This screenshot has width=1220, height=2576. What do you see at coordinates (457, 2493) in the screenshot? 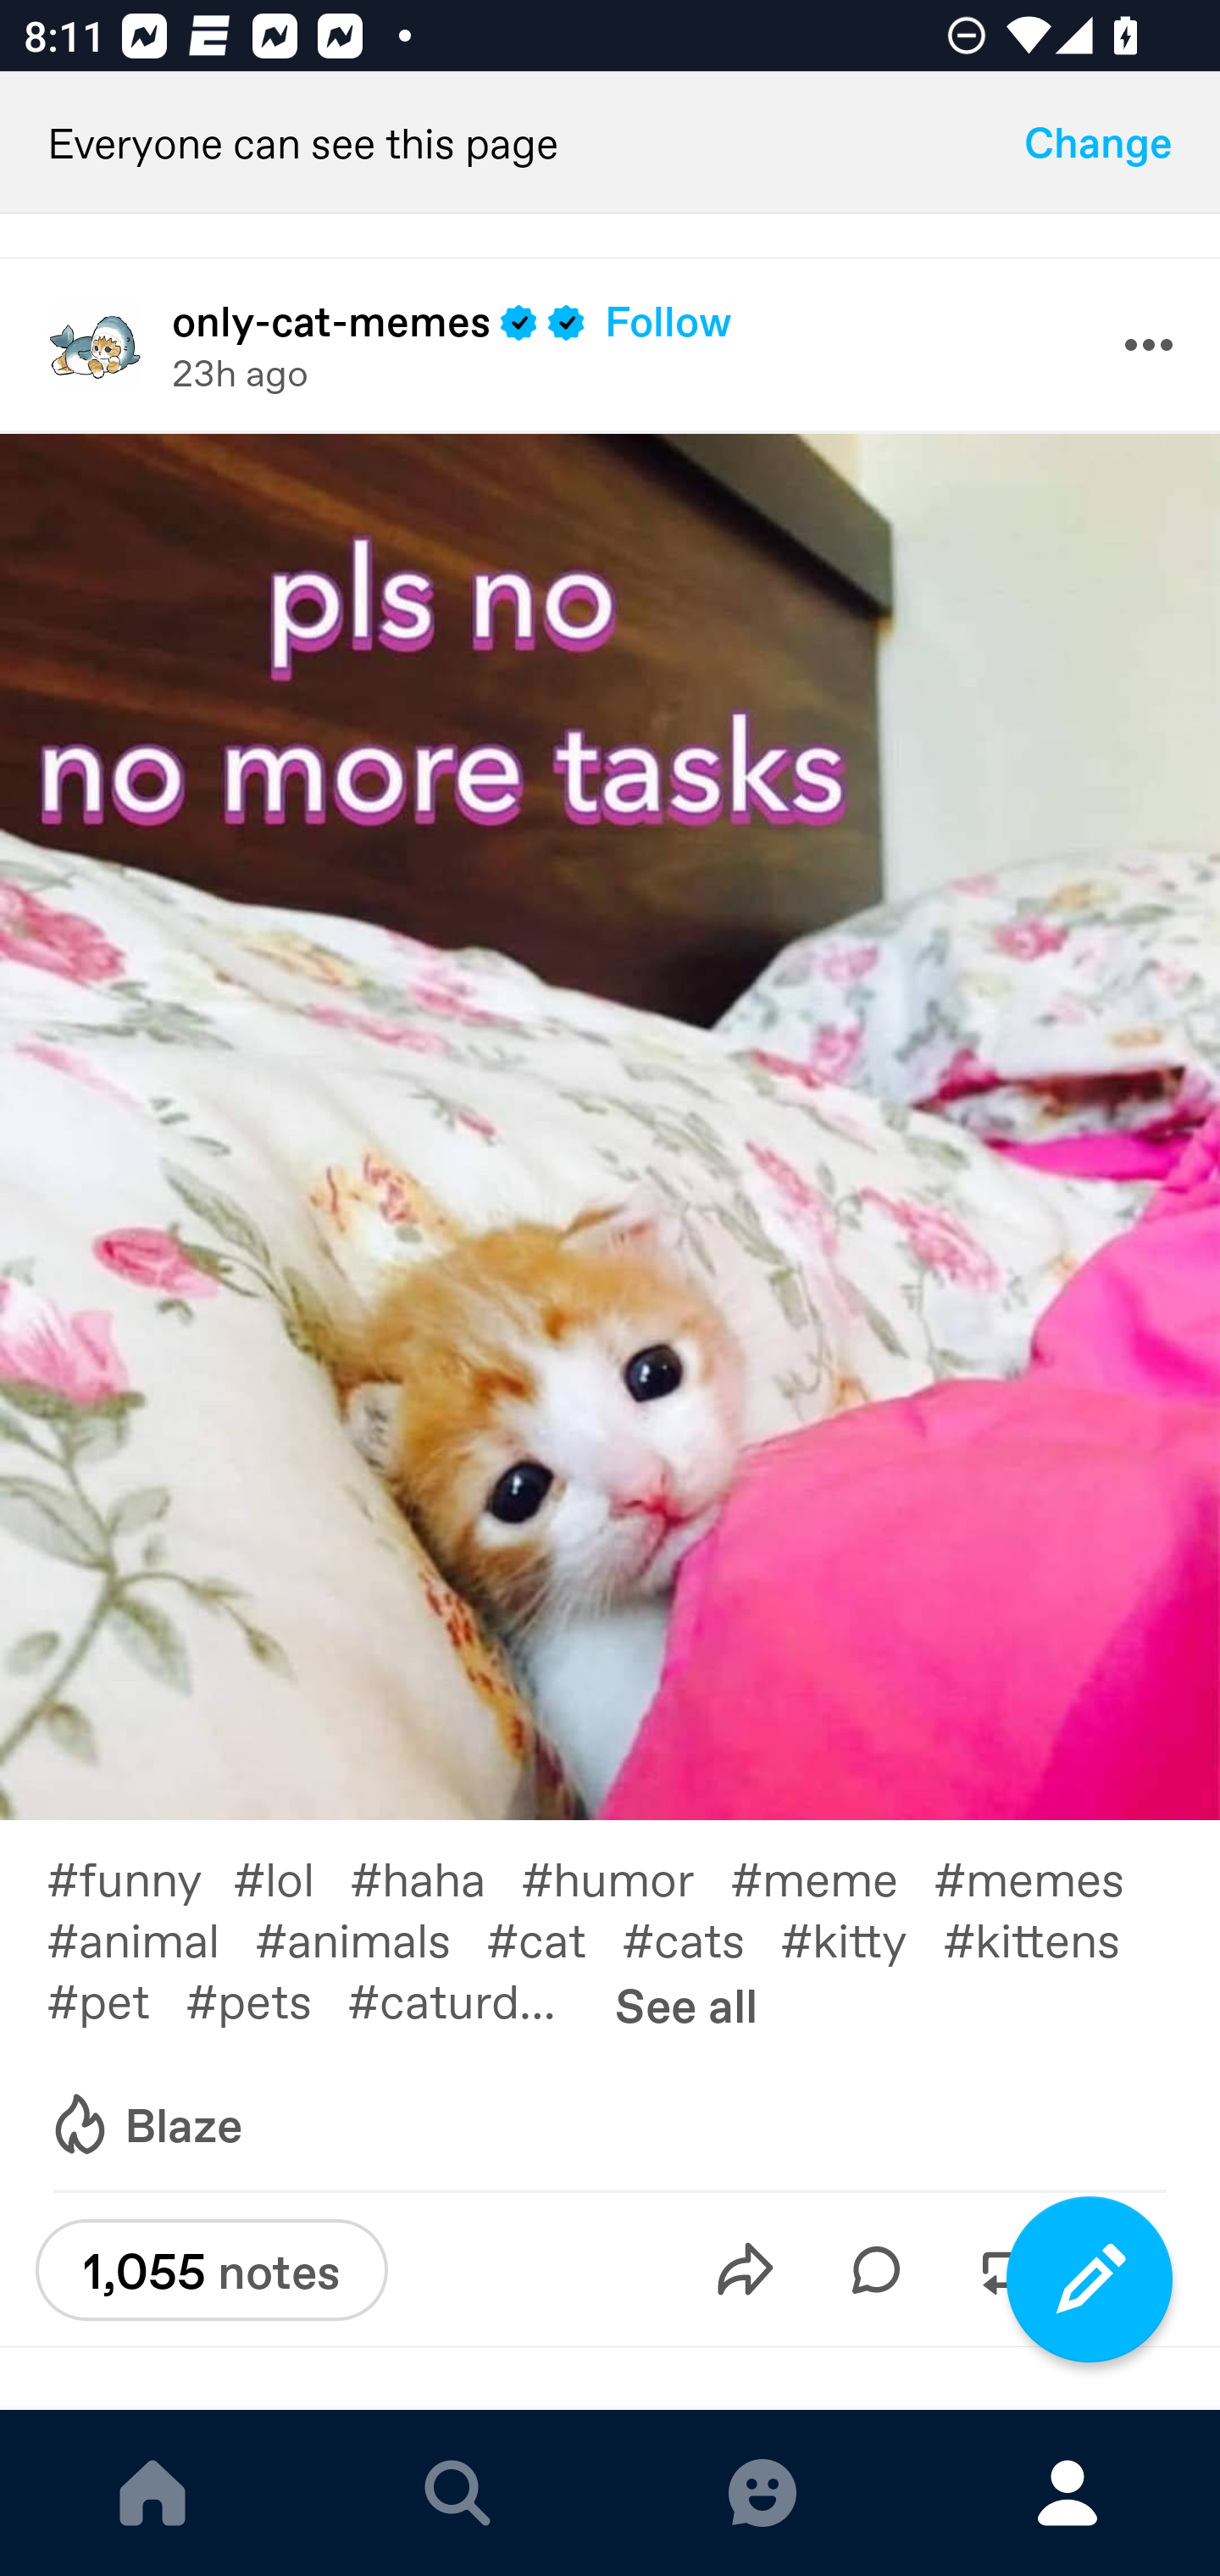
I see `EXPLORE` at bounding box center [457, 2493].